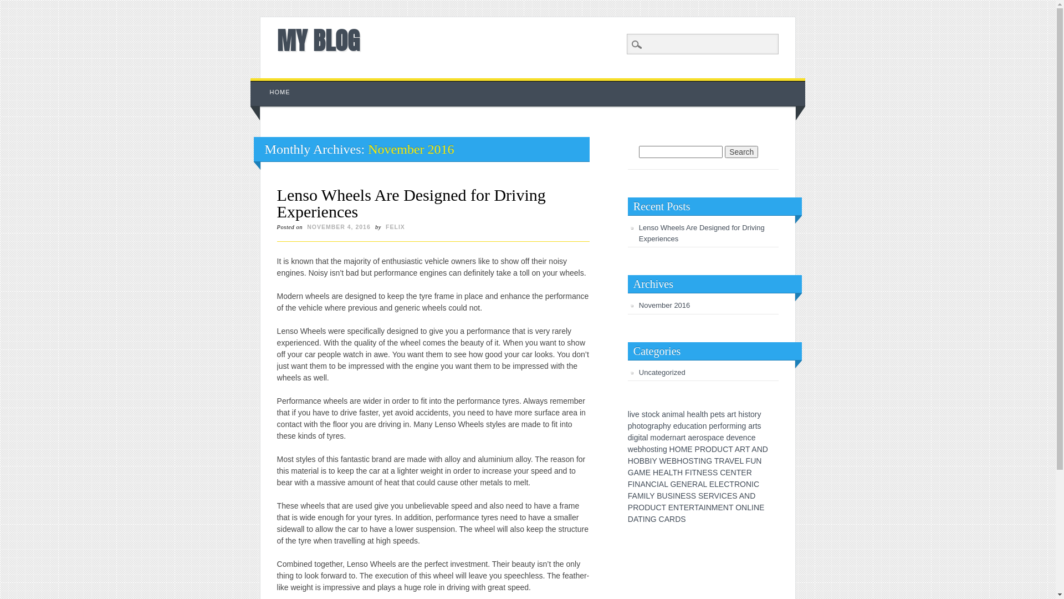 This screenshot has height=599, width=1064. Describe the element at coordinates (641, 496) in the screenshot. I see `M` at that location.